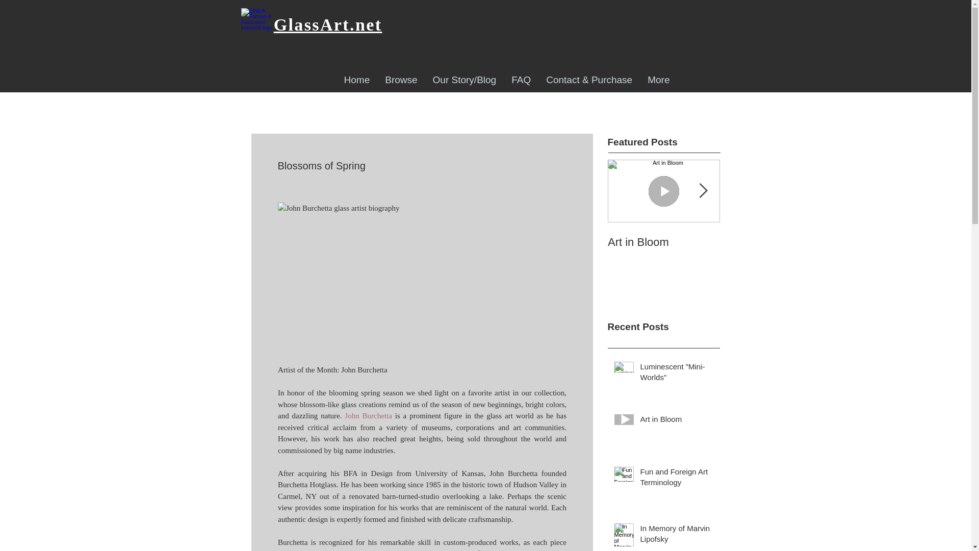  What do you see at coordinates (677, 479) in the screenshot?
I see `Fun and Foreign Art Terminology` at bounding box center [677, 479].